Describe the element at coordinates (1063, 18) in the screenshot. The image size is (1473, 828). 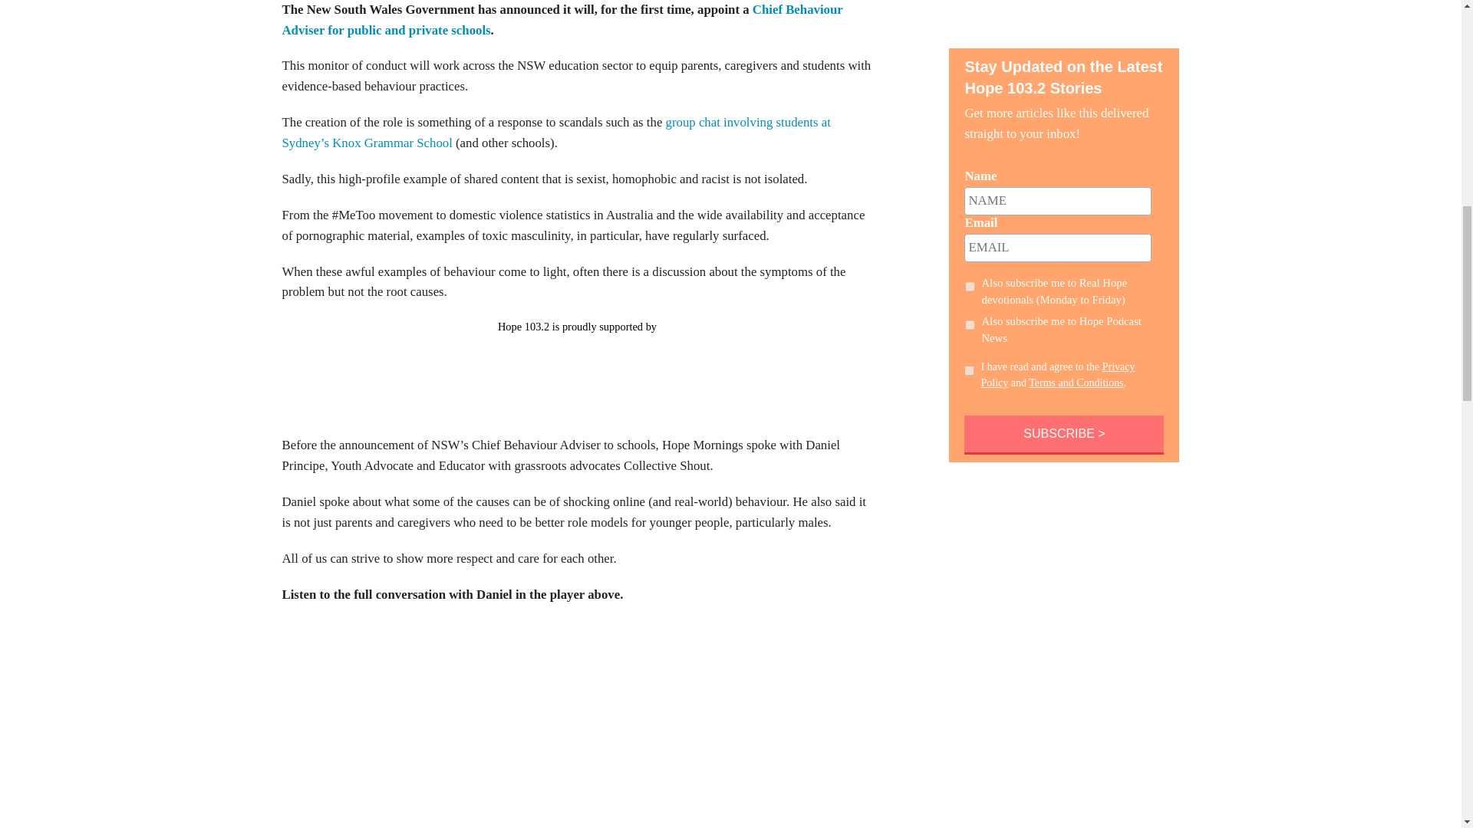
I see `3rd party ad content` at that location.